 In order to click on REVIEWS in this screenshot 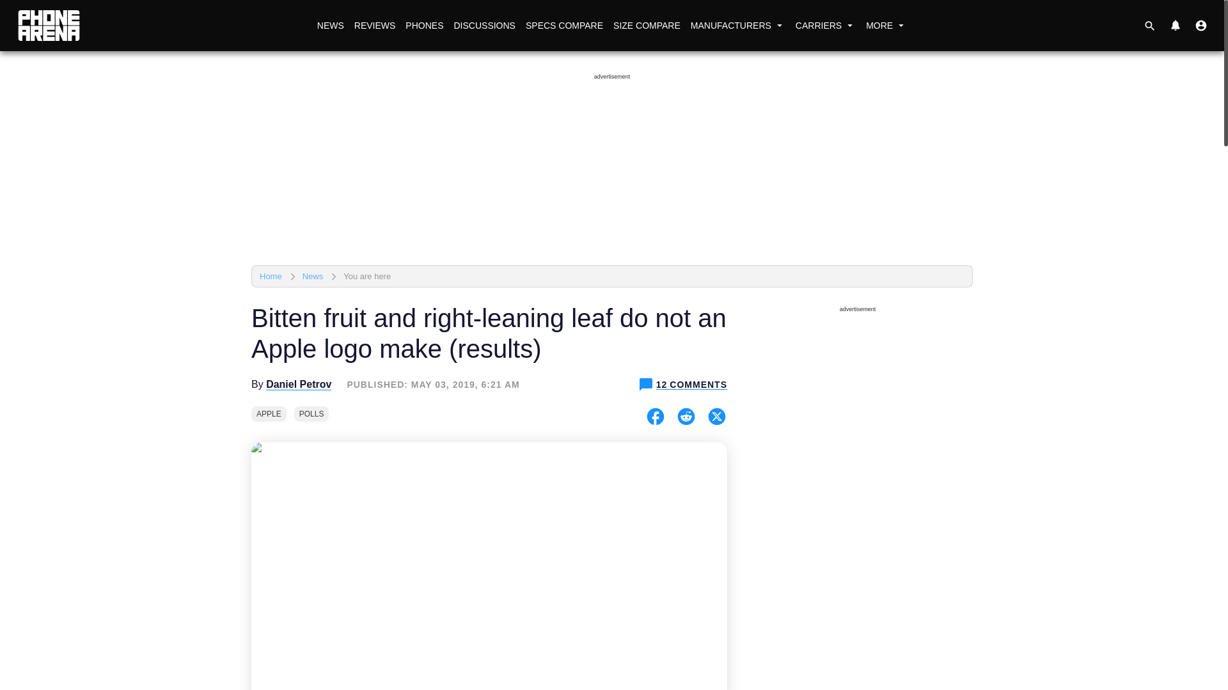, I will do `click(375, 26)`.